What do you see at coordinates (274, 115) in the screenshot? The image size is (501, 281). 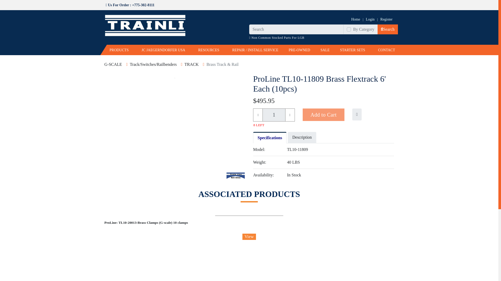 I see `1` at bounding box center [274, 115].